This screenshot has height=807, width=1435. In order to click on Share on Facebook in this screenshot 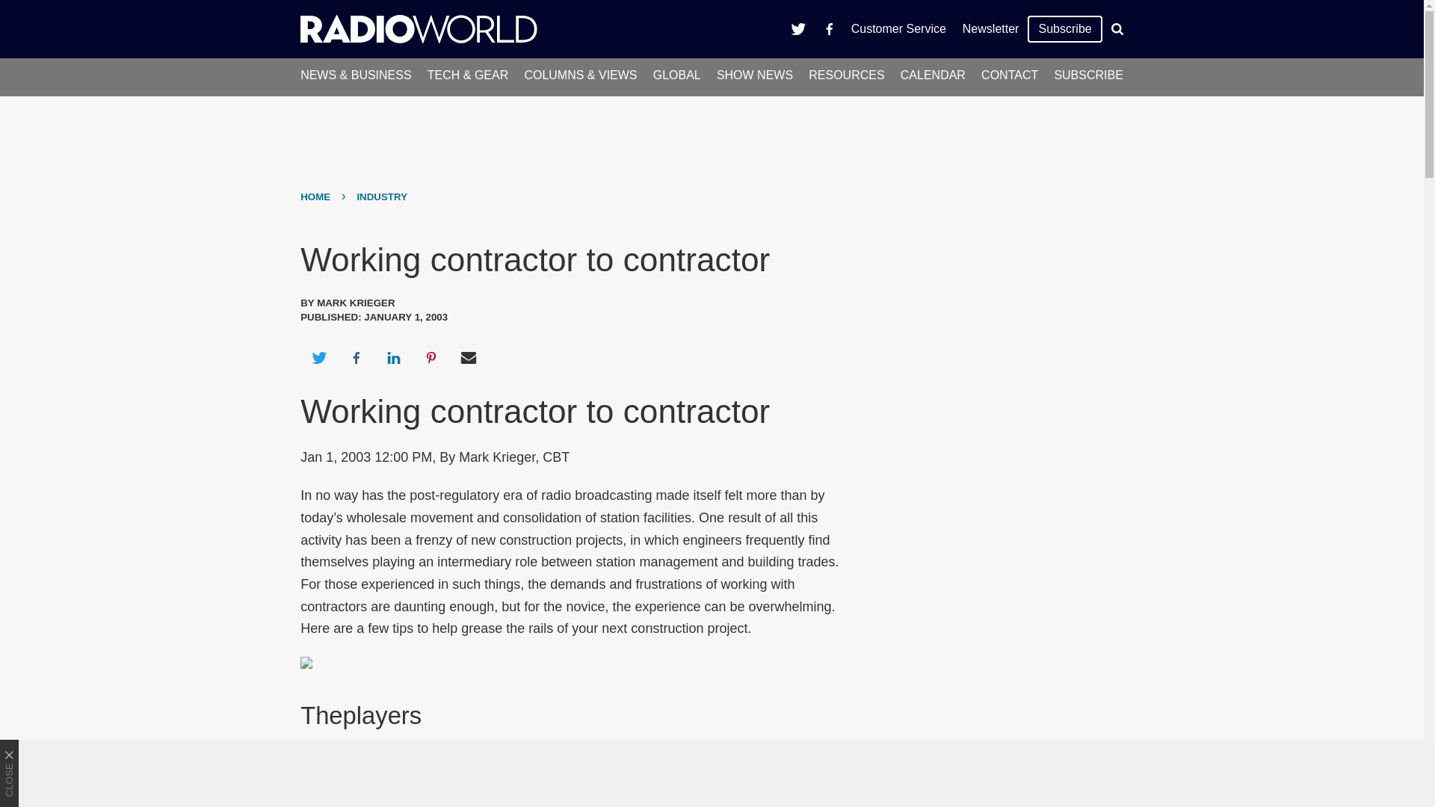, I will do `click(356, 357)`.